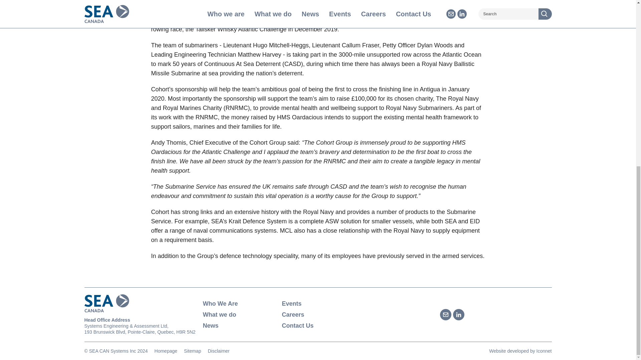 The image size is (641, 360). Describe the element at coordinates (239, 303) in the screenshot. I see `Who We Are` at that location.